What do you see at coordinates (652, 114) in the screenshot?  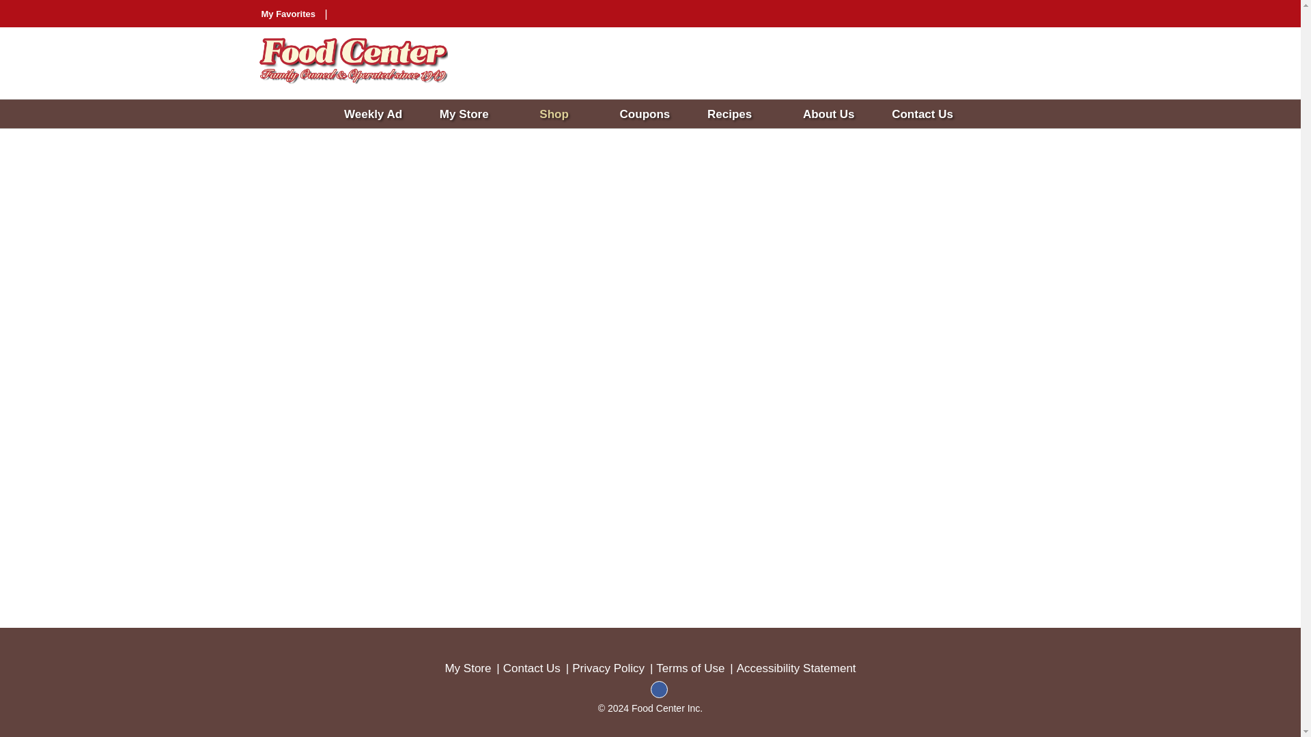 I see `Coupons` at bounding box center [652, 114].